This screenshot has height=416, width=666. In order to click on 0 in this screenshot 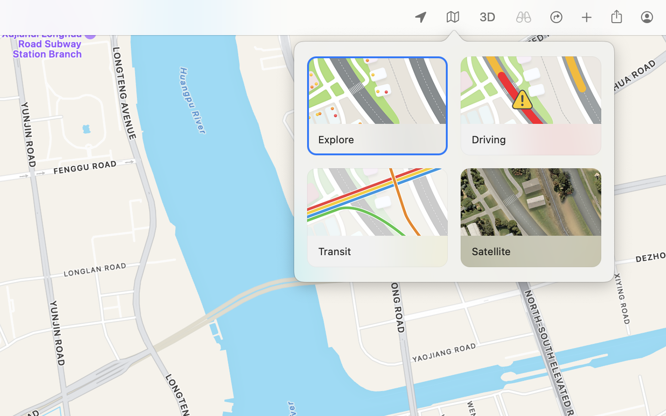, I will do `click(487, 18)`.